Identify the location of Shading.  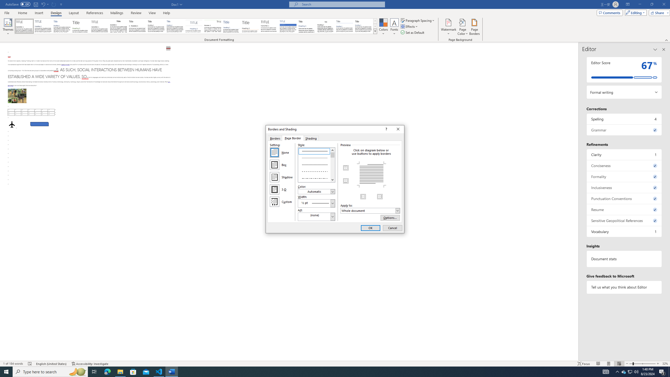
(311, 138).